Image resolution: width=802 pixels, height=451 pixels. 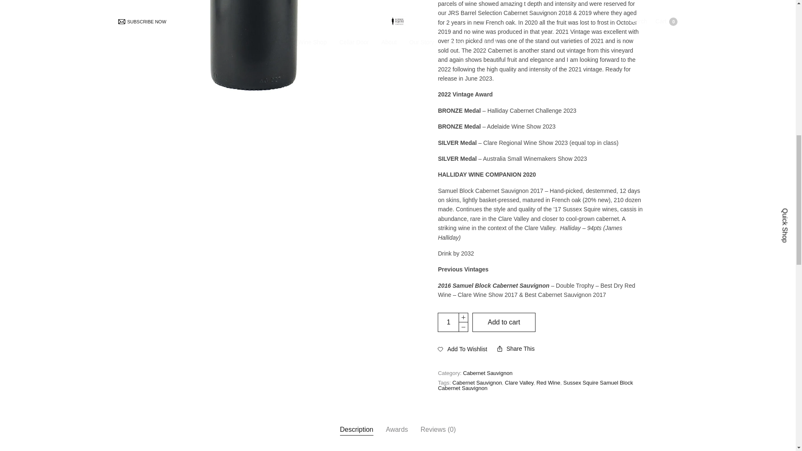 I want to click on Red Wine, so click(x=548, y=383).